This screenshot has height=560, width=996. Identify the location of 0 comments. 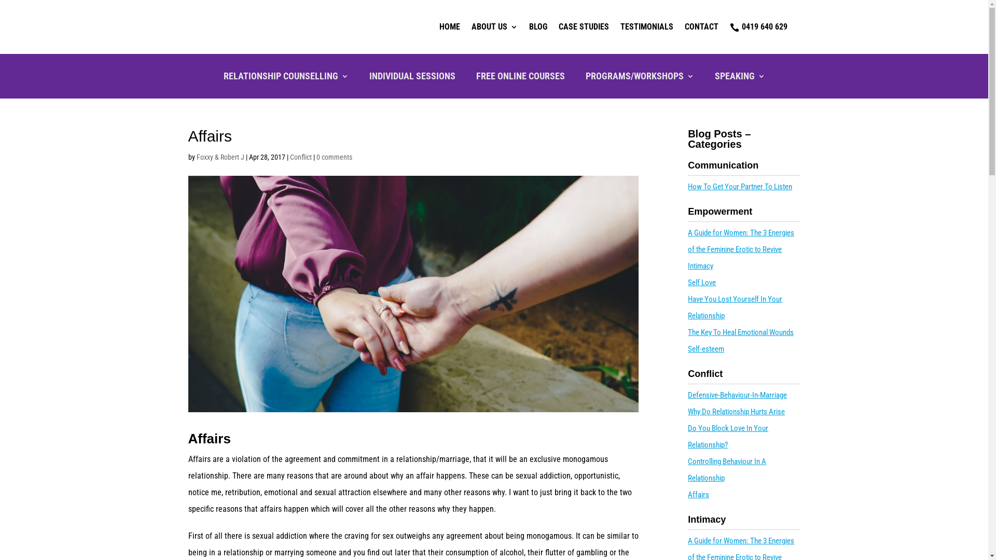
(334, 157).